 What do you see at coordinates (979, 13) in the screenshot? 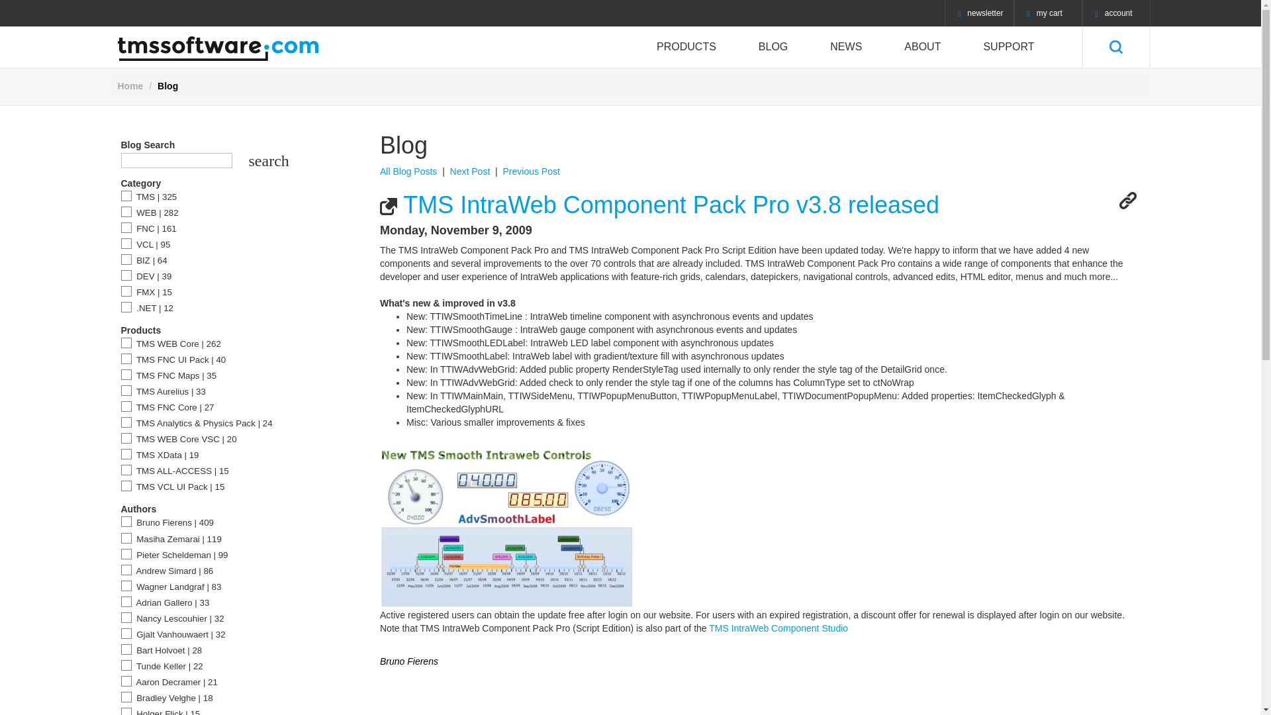
I see `newsletter` at bounding box center [979, 13].